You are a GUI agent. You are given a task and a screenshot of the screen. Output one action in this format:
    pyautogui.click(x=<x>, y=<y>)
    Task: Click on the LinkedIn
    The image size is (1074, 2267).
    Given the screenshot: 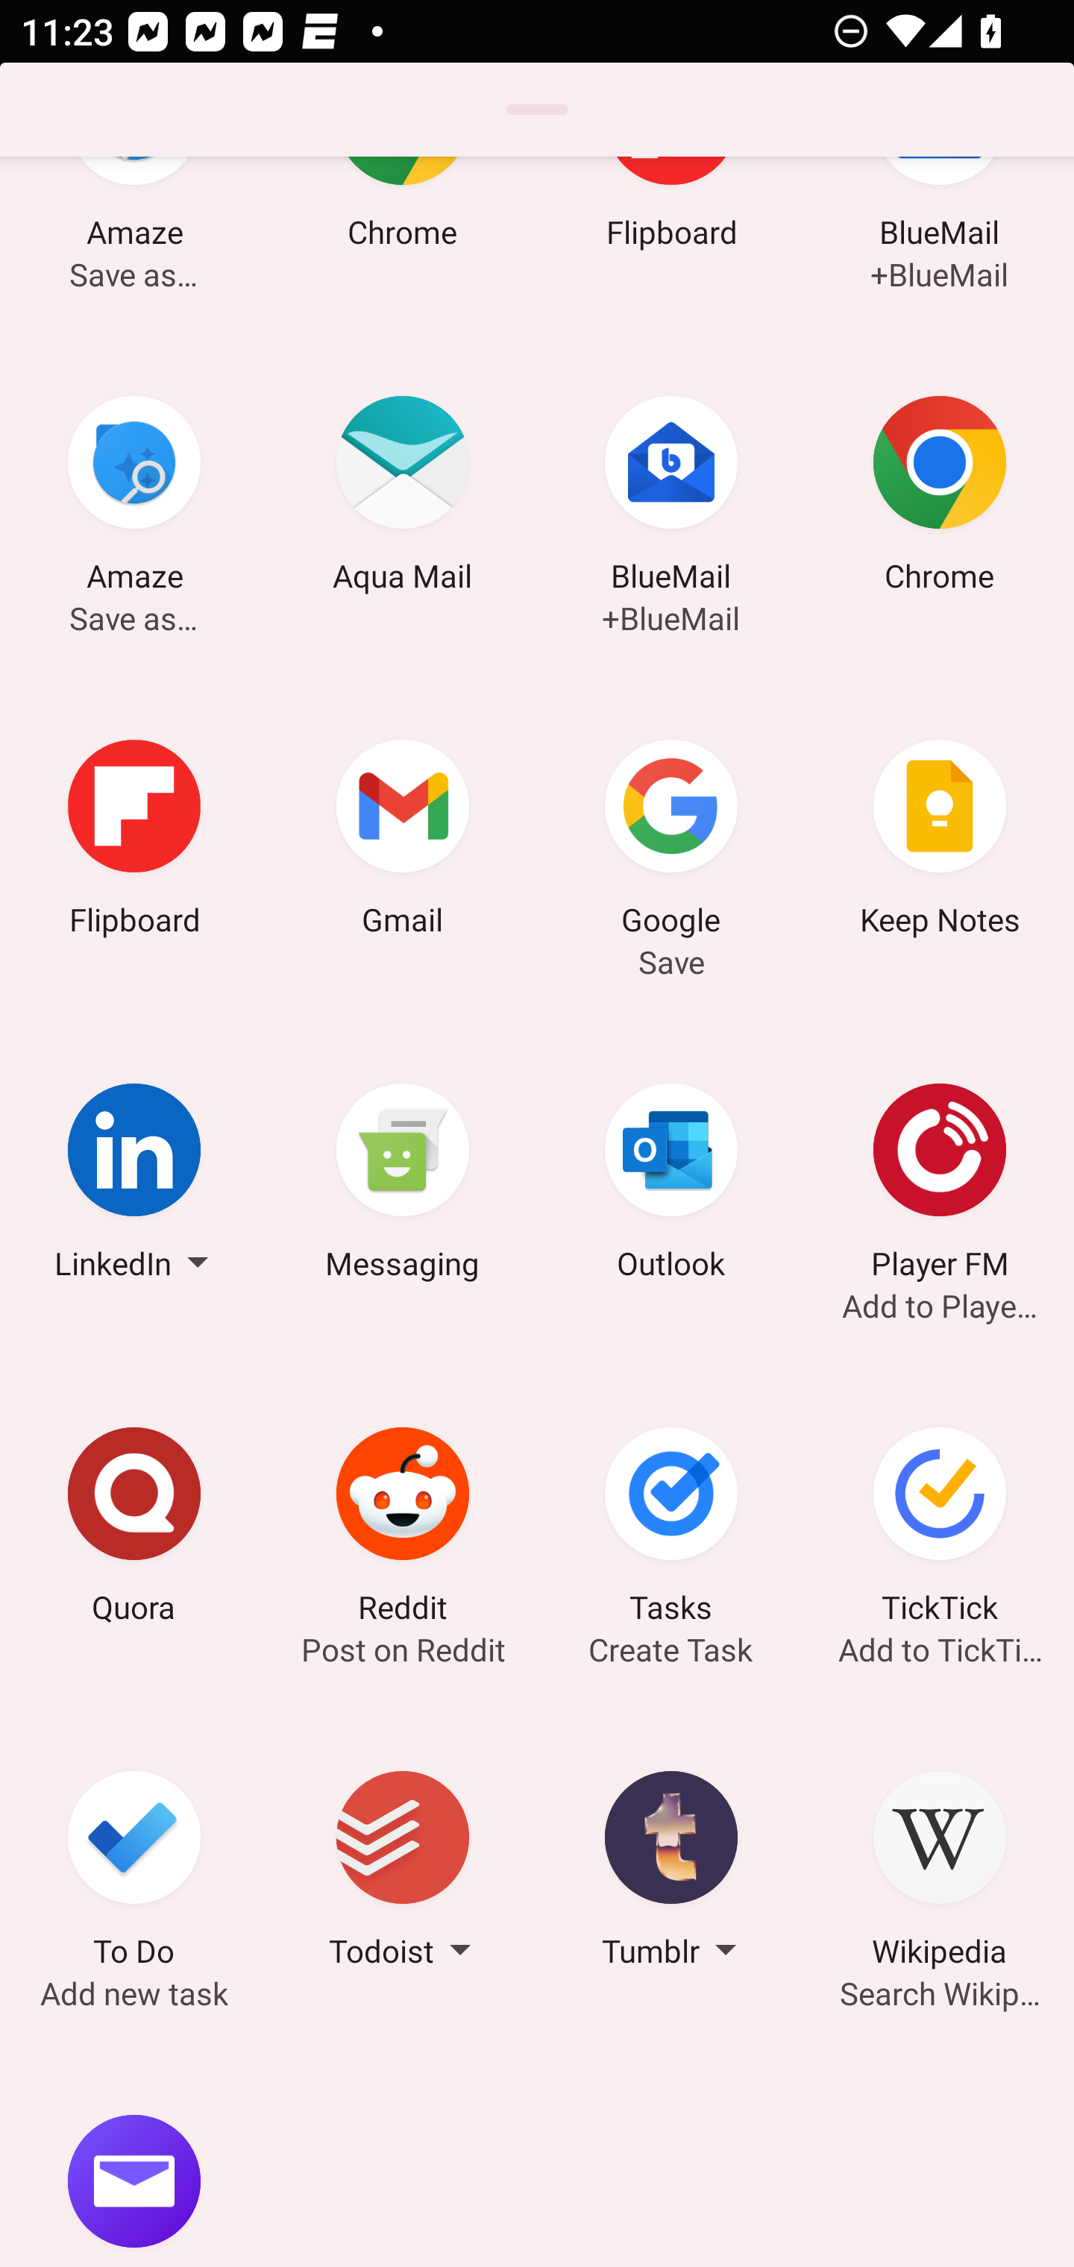 What is the action you would take?
    pyautogui.click(x=134, y=1185)
    